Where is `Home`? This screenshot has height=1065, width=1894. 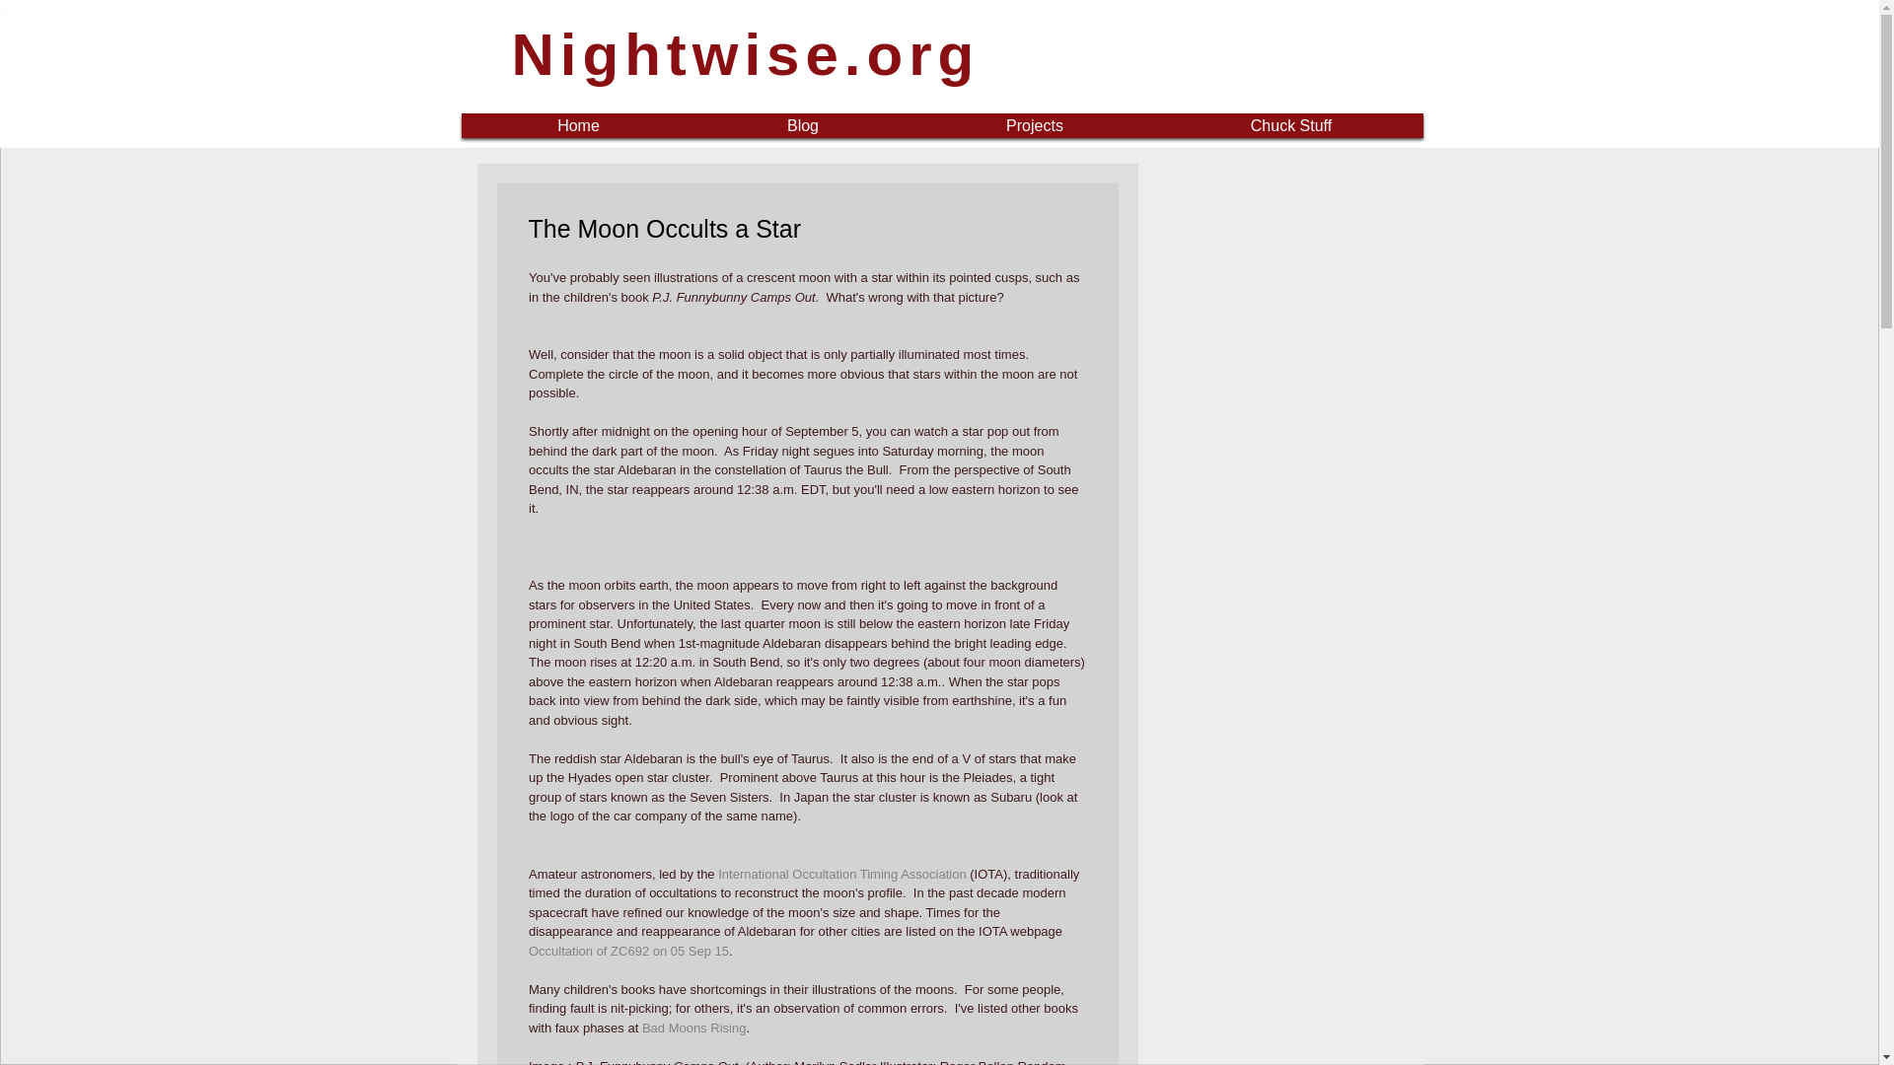 Home is located at coordinates (578, 125).